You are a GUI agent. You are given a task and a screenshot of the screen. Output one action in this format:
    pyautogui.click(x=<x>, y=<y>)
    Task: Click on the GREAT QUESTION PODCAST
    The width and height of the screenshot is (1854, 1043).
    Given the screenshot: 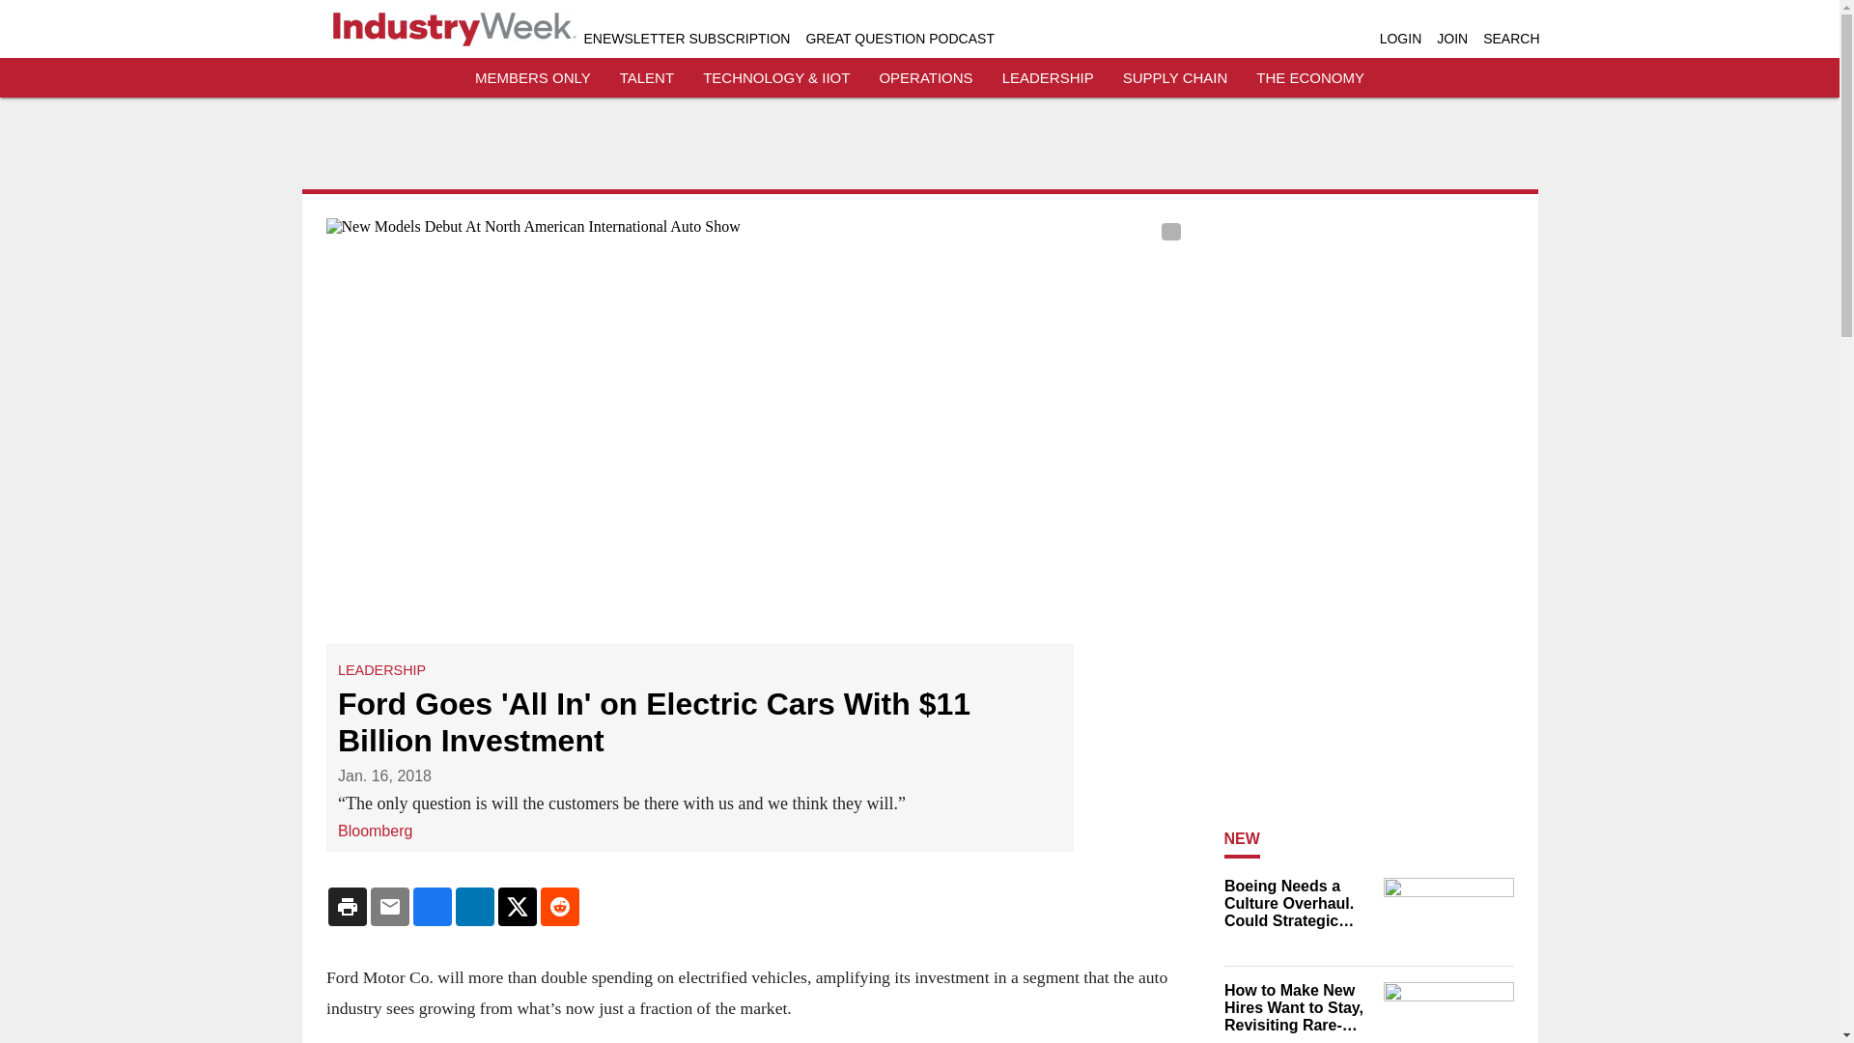 What is the action you would take?
    pyautogui.click(x=899, y=39)
    